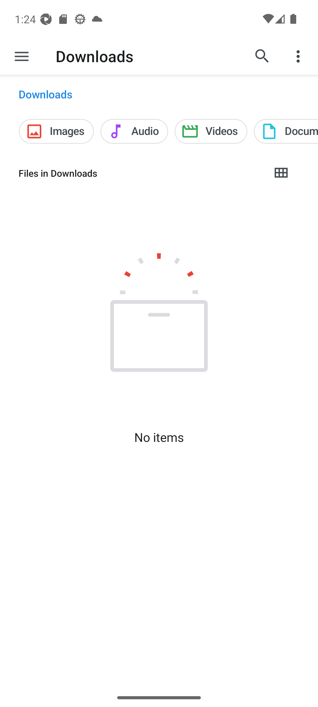  I want to click on Grid view, so click(281, 173).